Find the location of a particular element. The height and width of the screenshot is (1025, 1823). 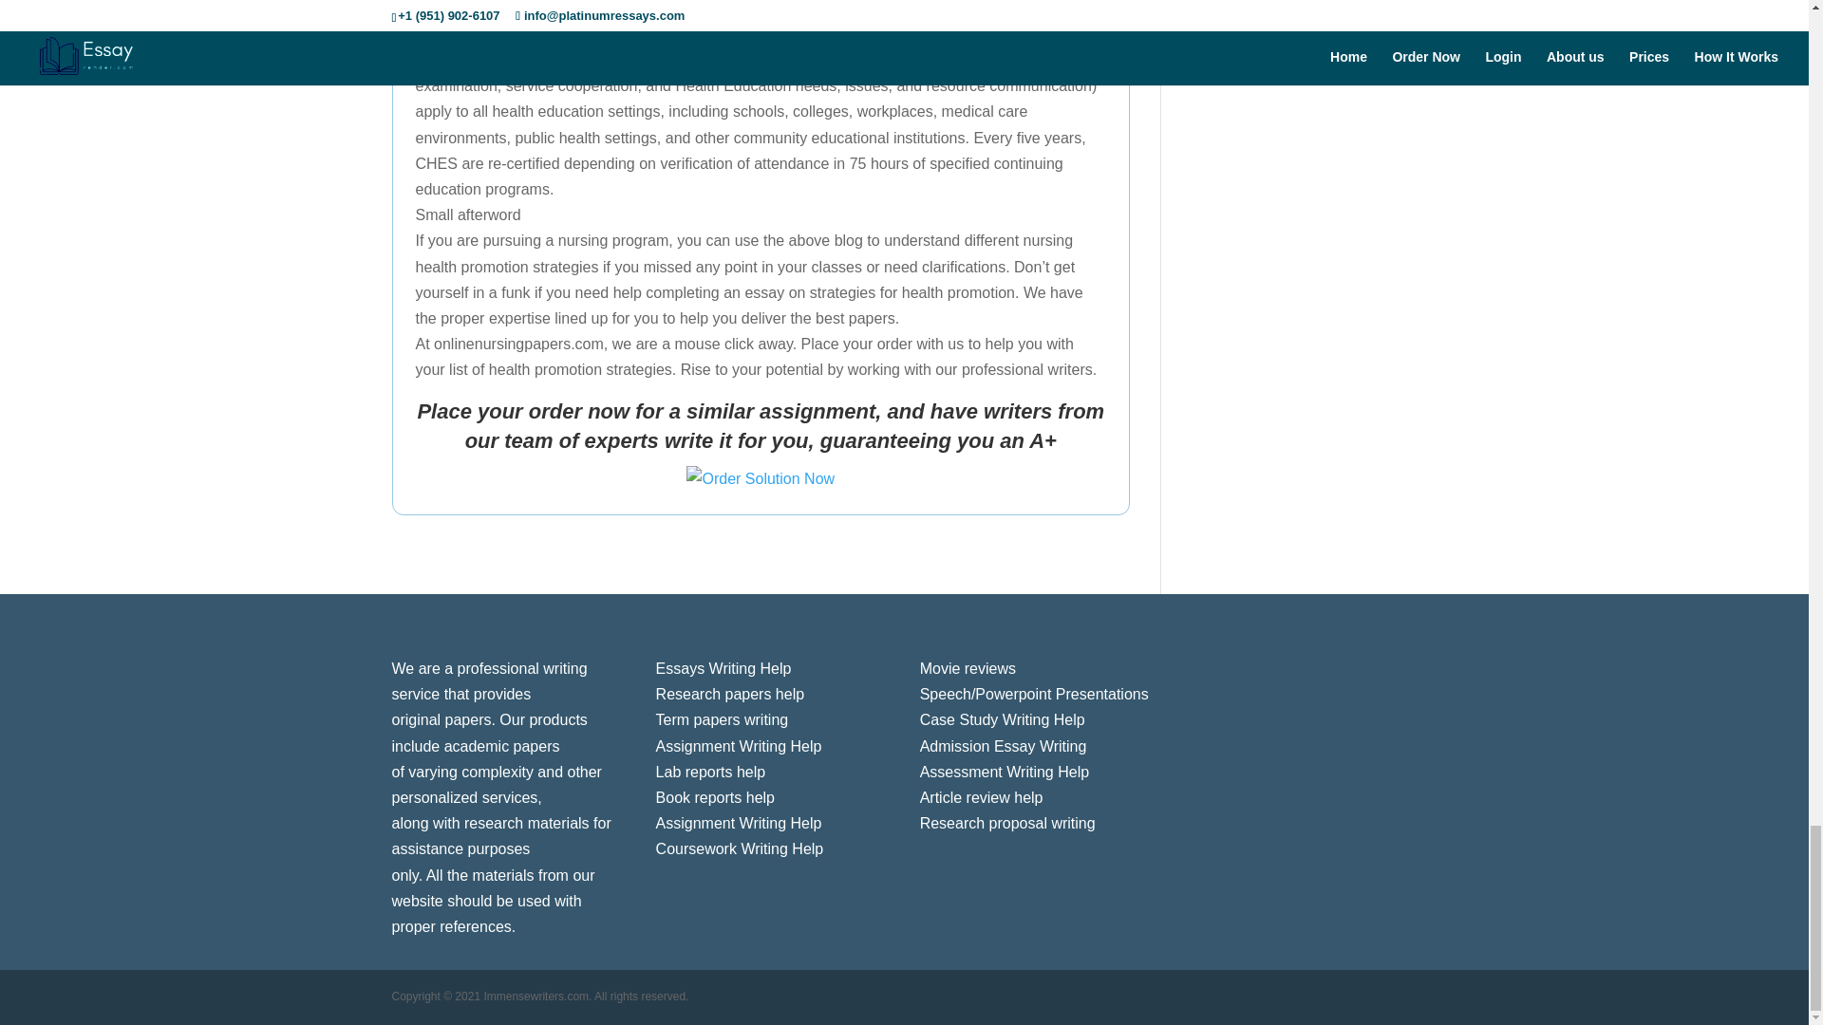

Research papers help is located at coordinates (731, 693).